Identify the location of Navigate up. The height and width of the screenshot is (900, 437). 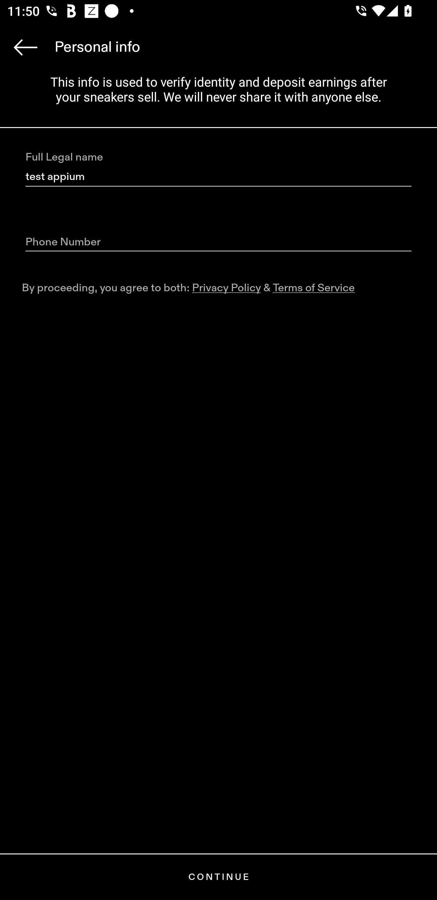
(25, 47).